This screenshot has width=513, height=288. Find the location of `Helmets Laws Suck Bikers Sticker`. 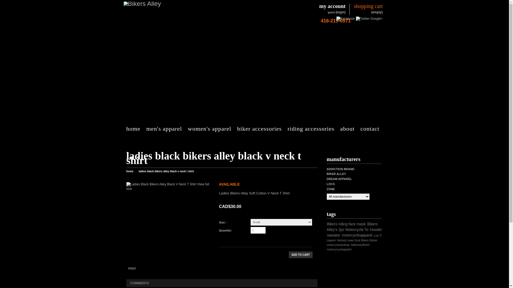

Helmets Laws Suck Bikers Sticker is located at coordinates (357, 241).